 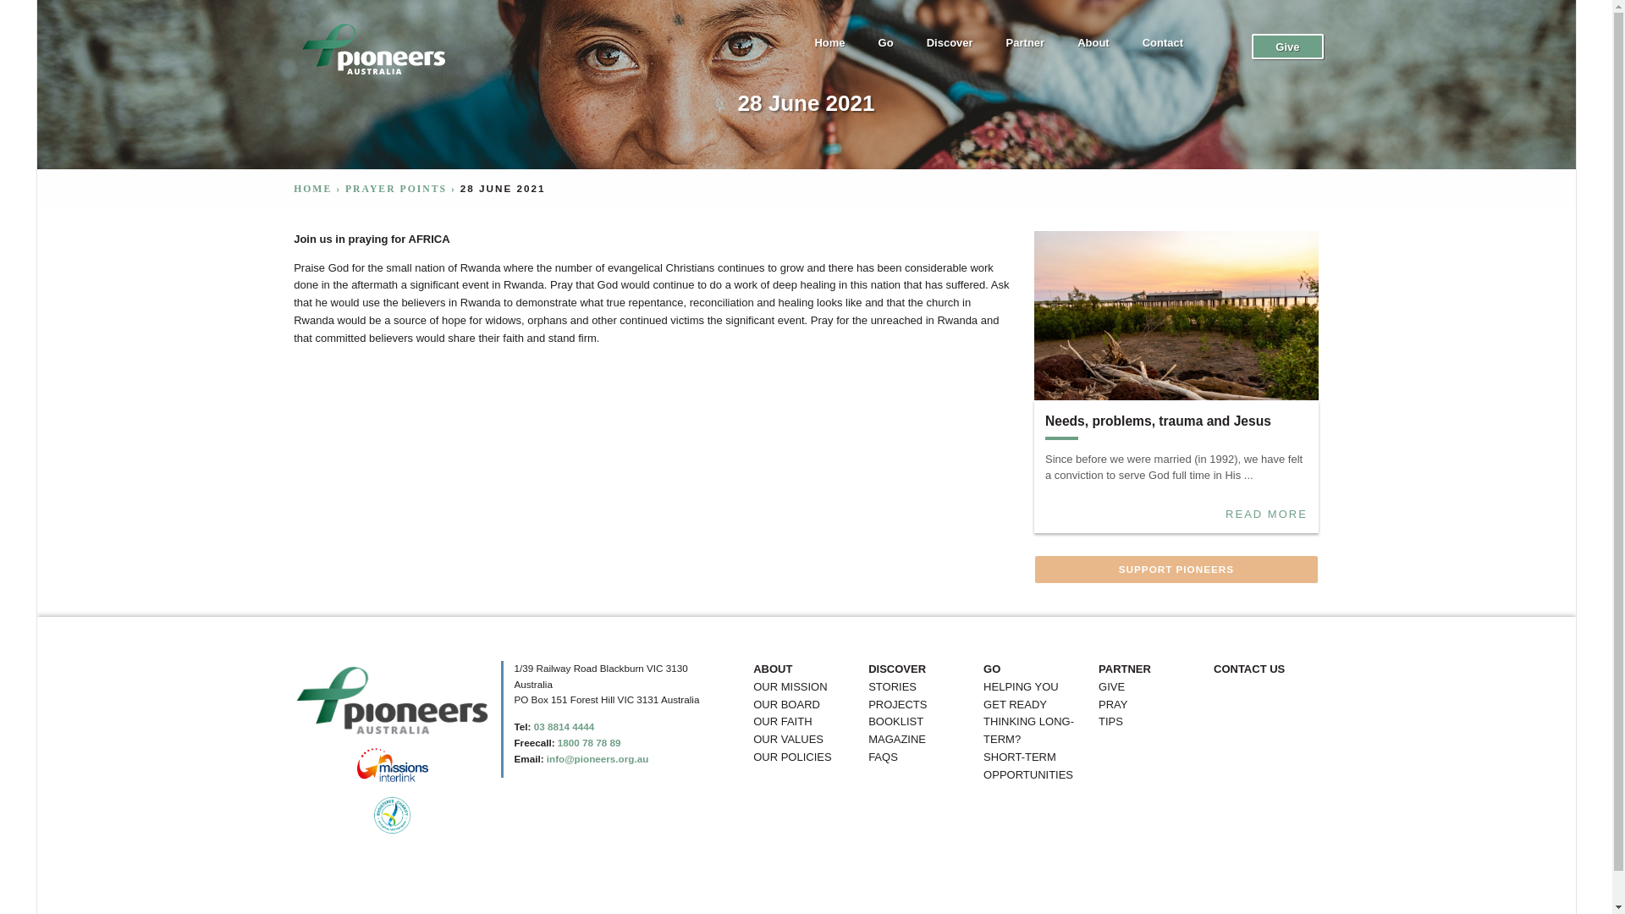 I want to click on 03 8814 4444, so click(x=564, y=726).